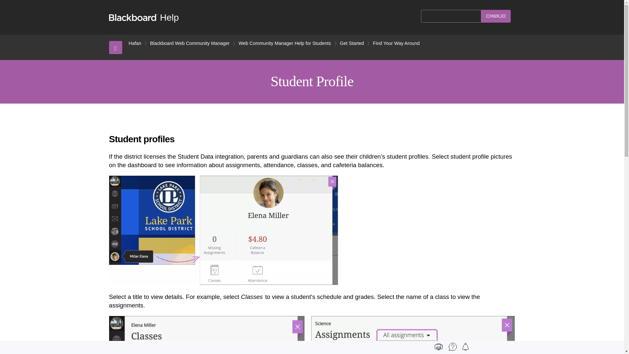 The height and width of the screenshot is (354, 629). Describe the element at coordinates (352, 43) in the screenshot. I see `Get Started` at that location.